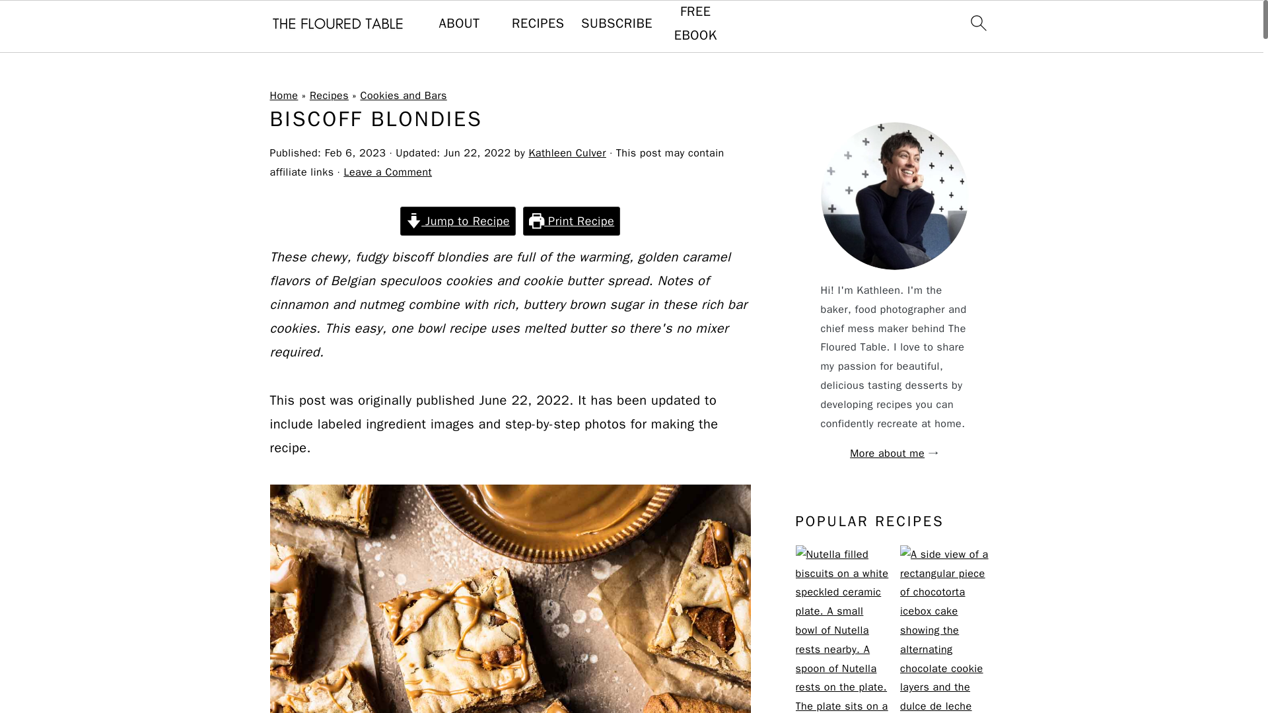 The width and height of the screenshot is (1268, 713). Describe the element at coordinates (977, 26) in the screenshot. I see `search icon` at that location.